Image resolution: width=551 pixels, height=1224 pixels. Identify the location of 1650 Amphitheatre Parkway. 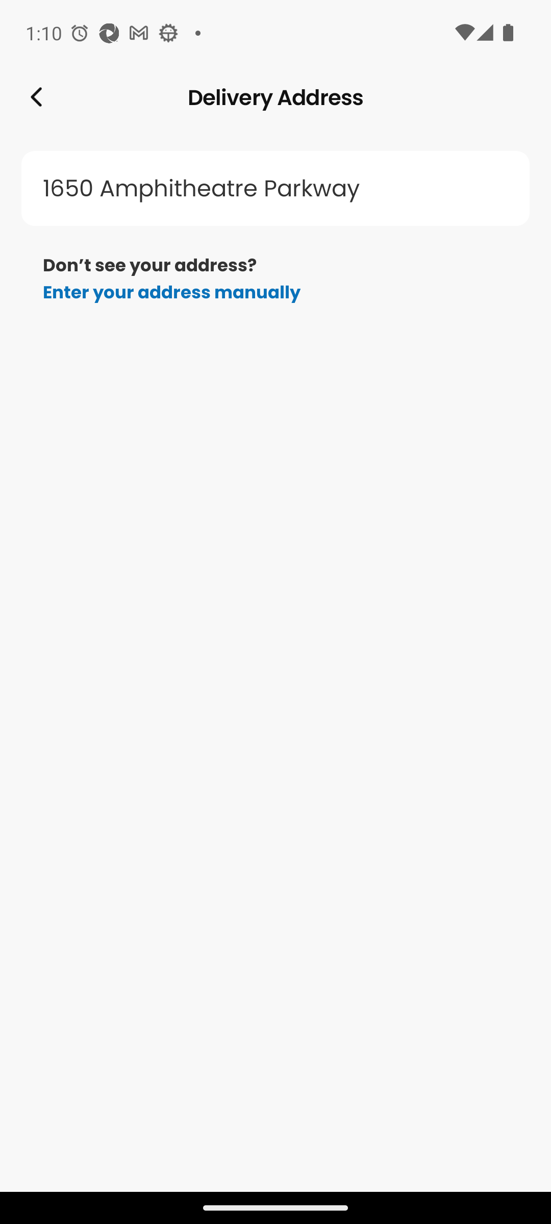
(275, 189).